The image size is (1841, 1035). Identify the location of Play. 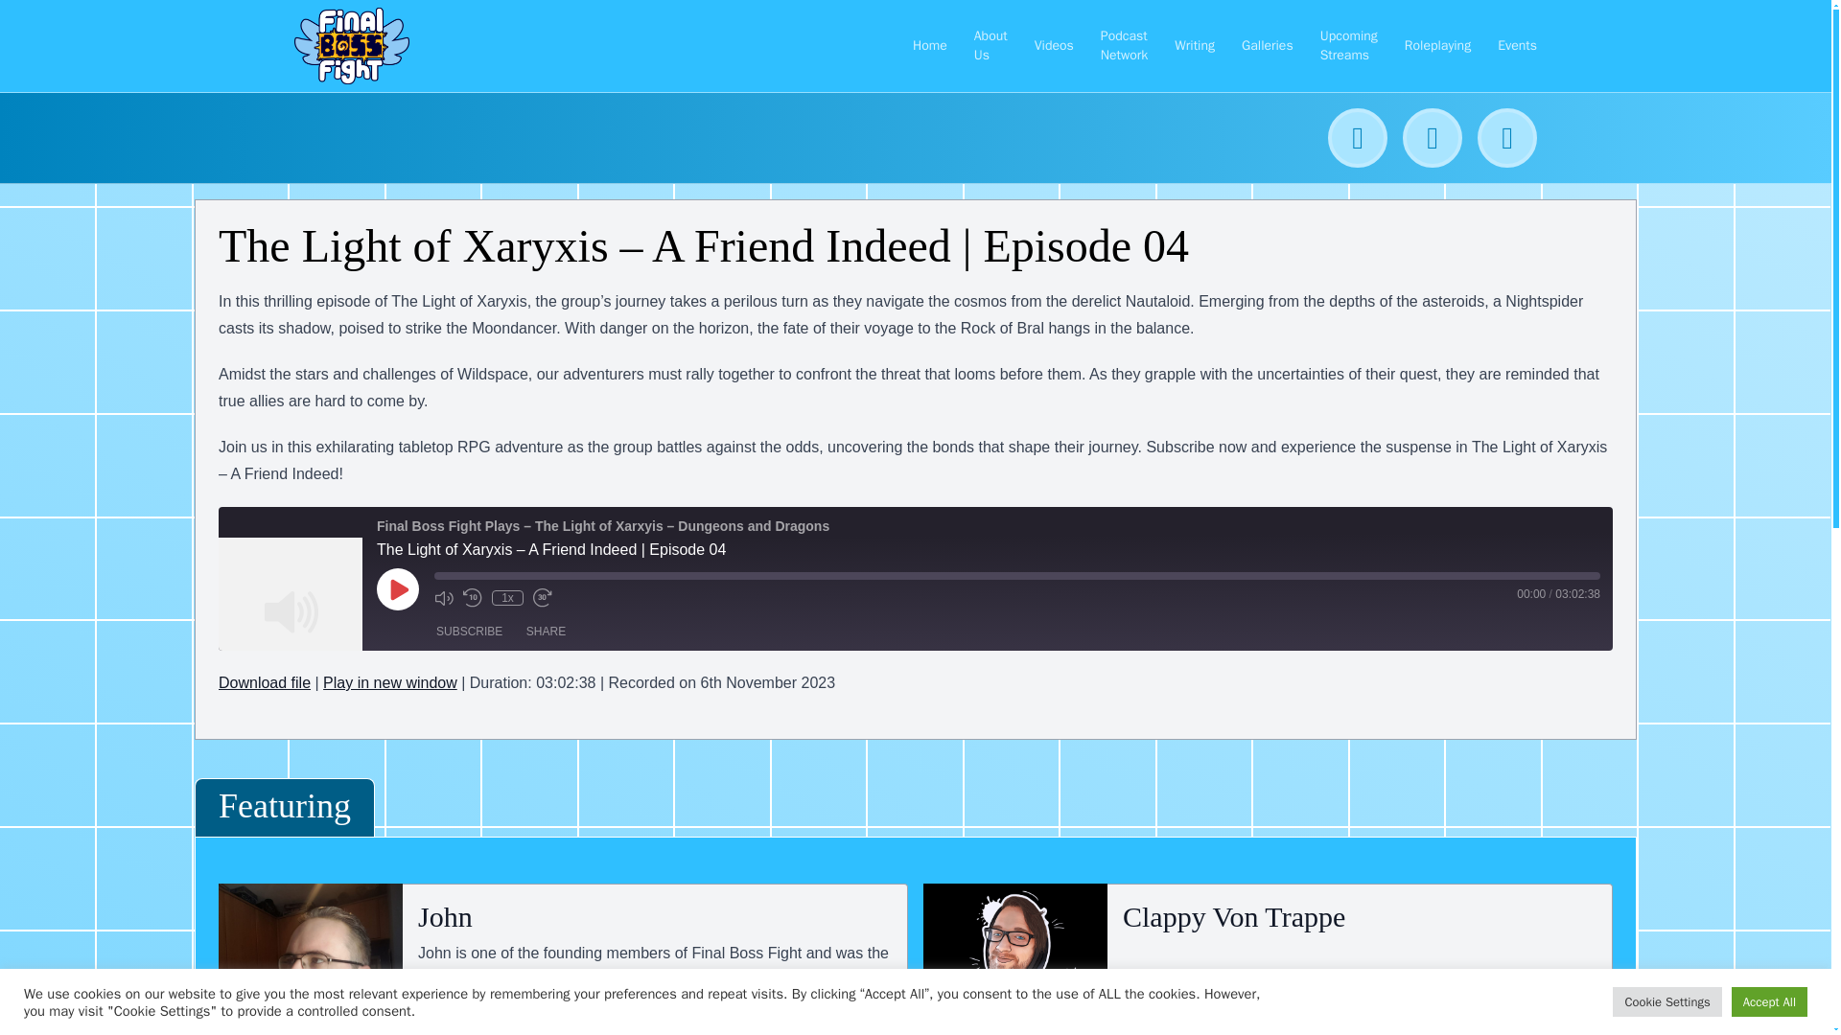
(398, 588).